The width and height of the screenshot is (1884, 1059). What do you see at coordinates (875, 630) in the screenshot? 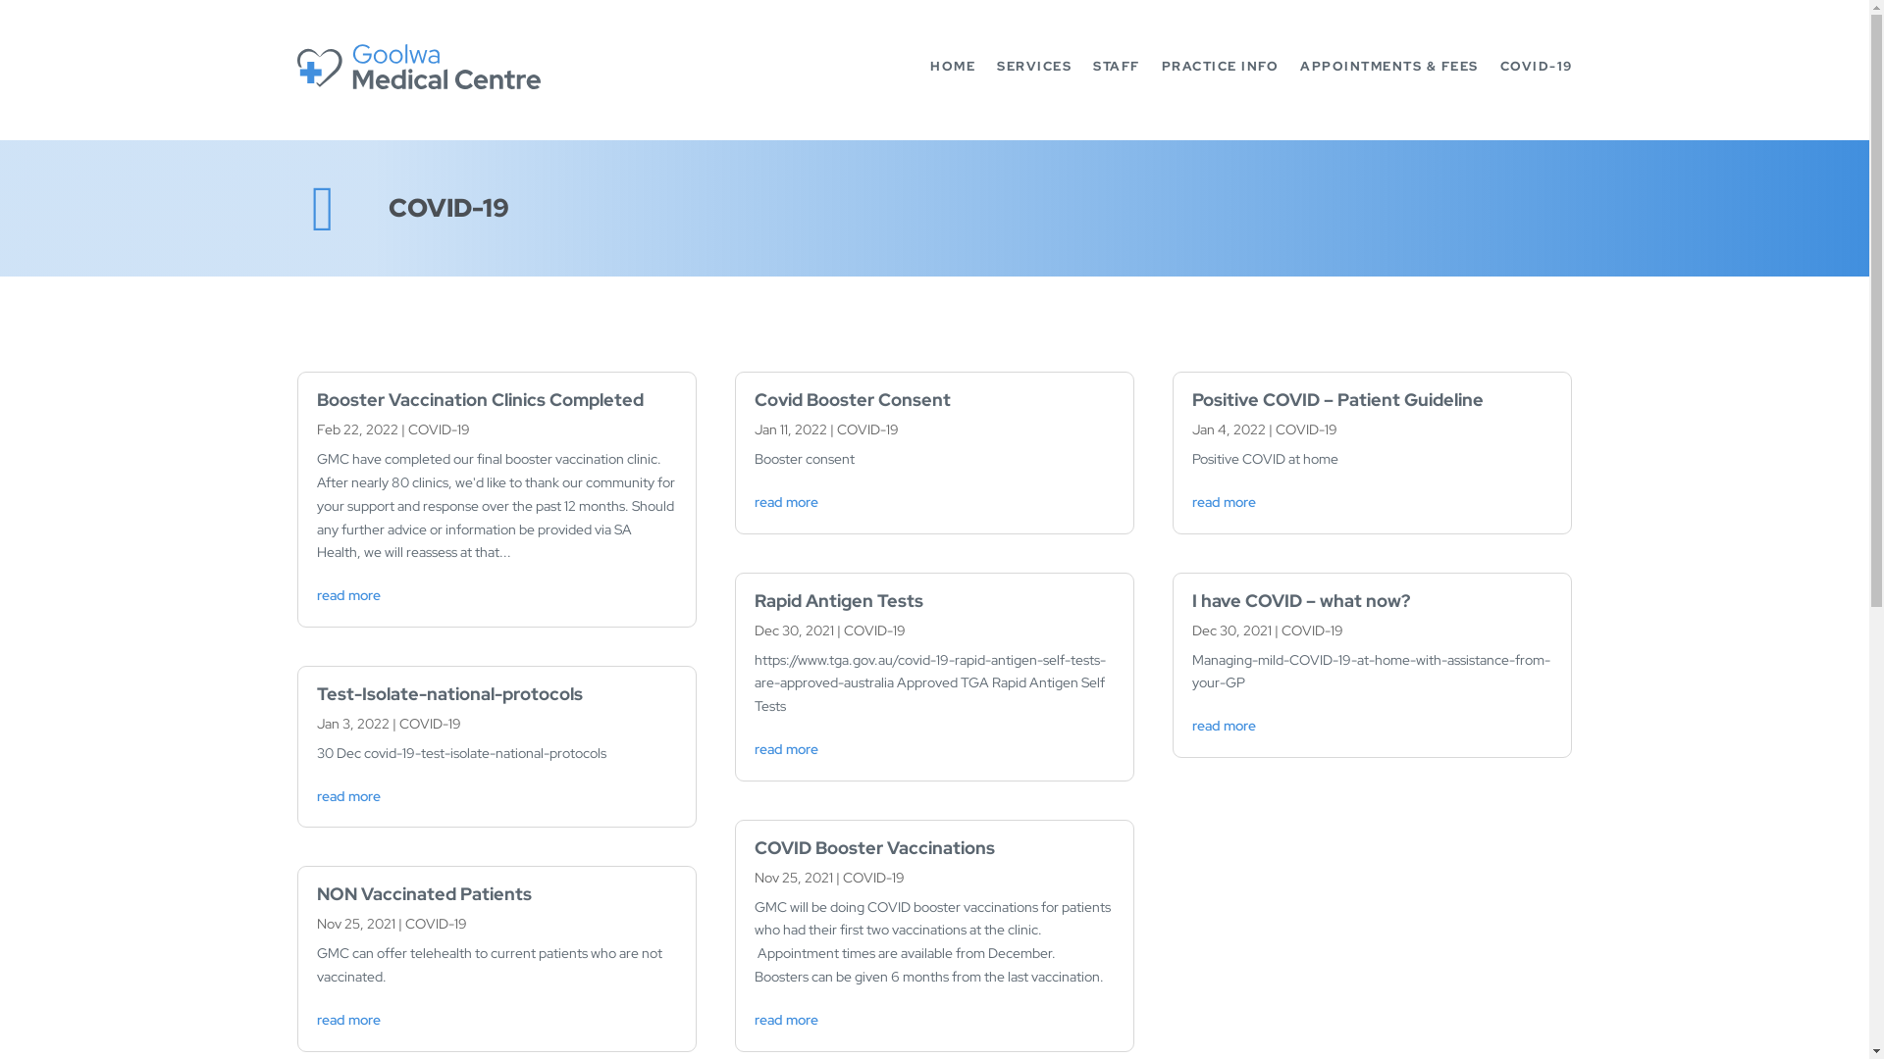
I see `COVID-19` at bounding box center [875, 630].